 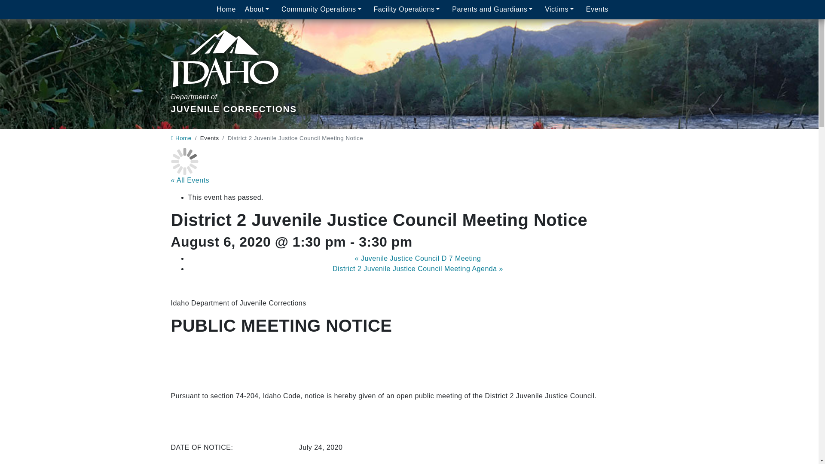 What do you see at coordinates (494, 9) in the screenshot?
I see `Parents and Guardians` at bounding box center [494, 9].